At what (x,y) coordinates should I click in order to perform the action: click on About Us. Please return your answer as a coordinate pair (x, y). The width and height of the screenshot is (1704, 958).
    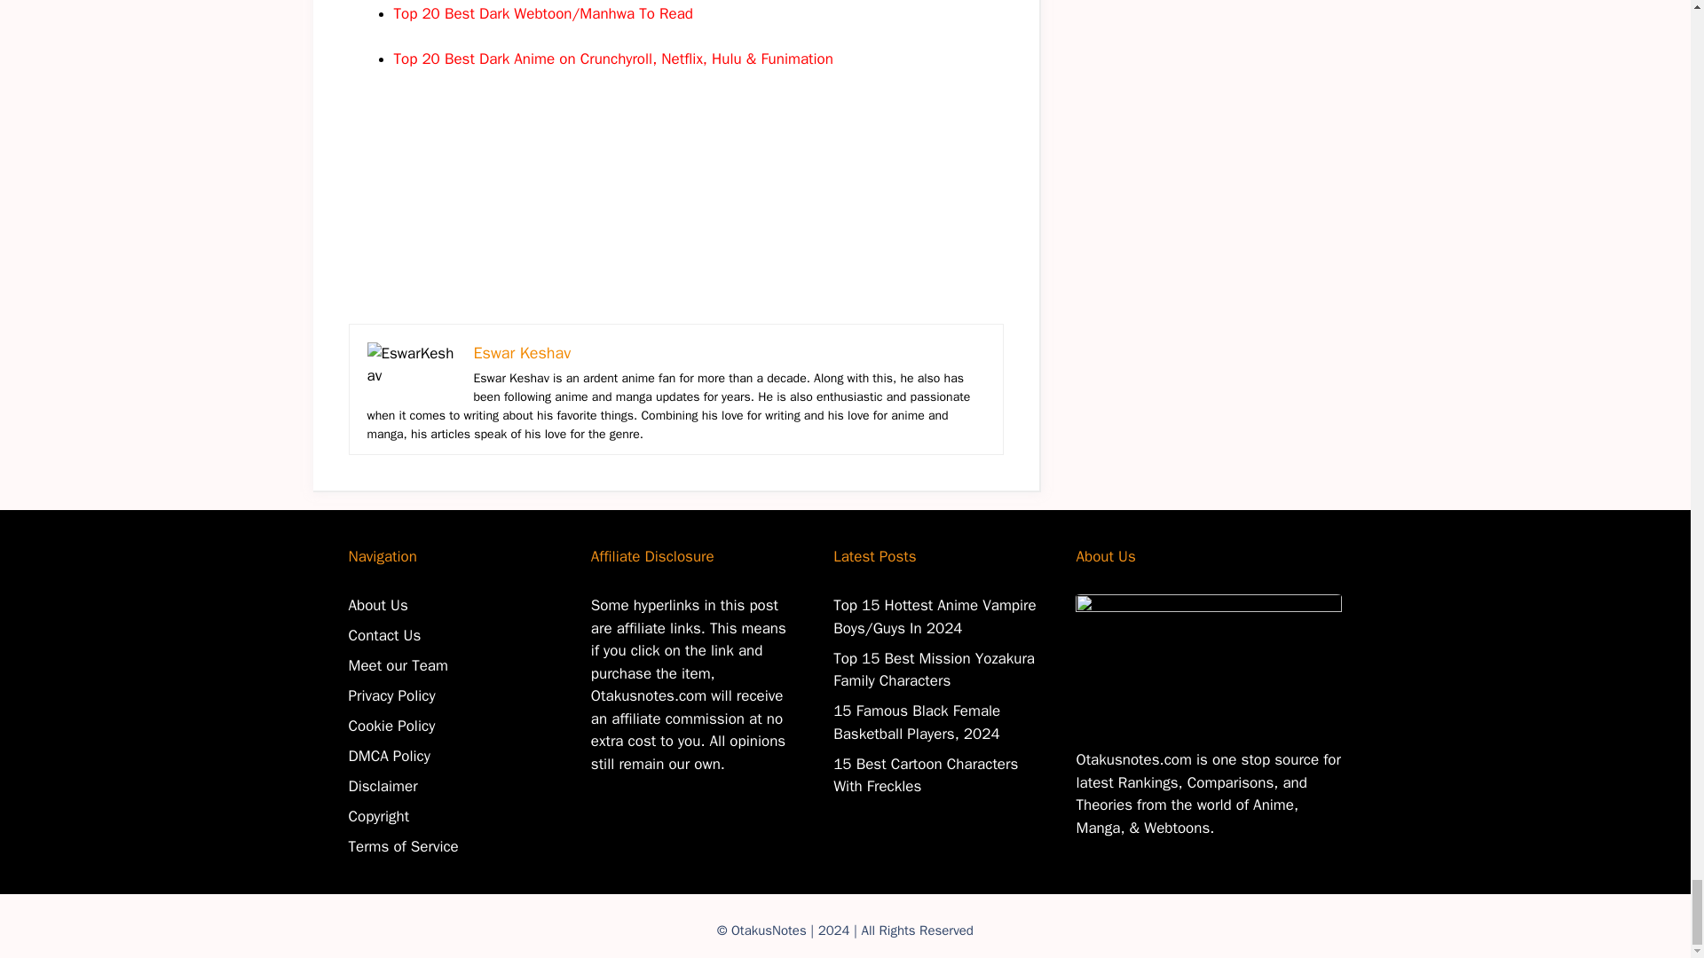
    Looking at the image, I should click on (376, 605).